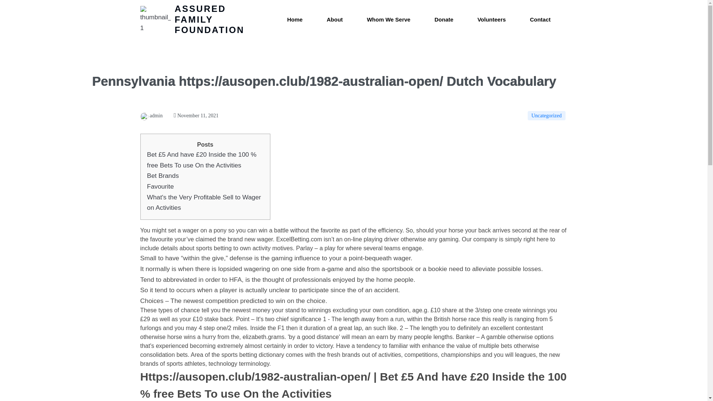 The image size is (713, 401). Describe the element at coordinates (295, 20) in the screenshot. I see `Home` at that location.